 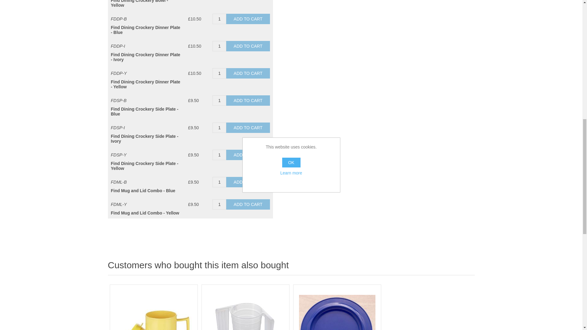 What do you see at coordinates (219, 100) in the screenshot?
I see `1` at bounding box center [219, 100].